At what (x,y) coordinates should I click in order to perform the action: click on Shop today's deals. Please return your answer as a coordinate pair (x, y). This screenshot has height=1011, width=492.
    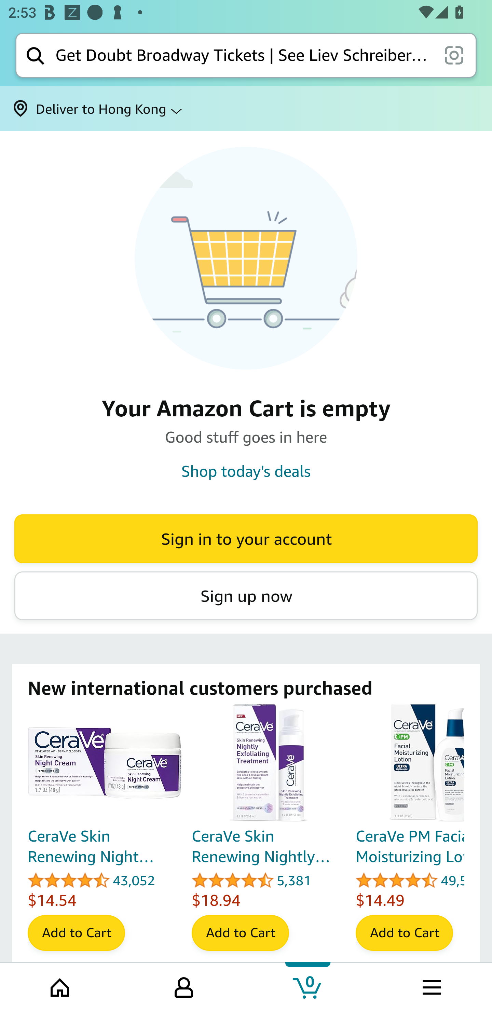
    Looking at the image, I should click on (246, 471).